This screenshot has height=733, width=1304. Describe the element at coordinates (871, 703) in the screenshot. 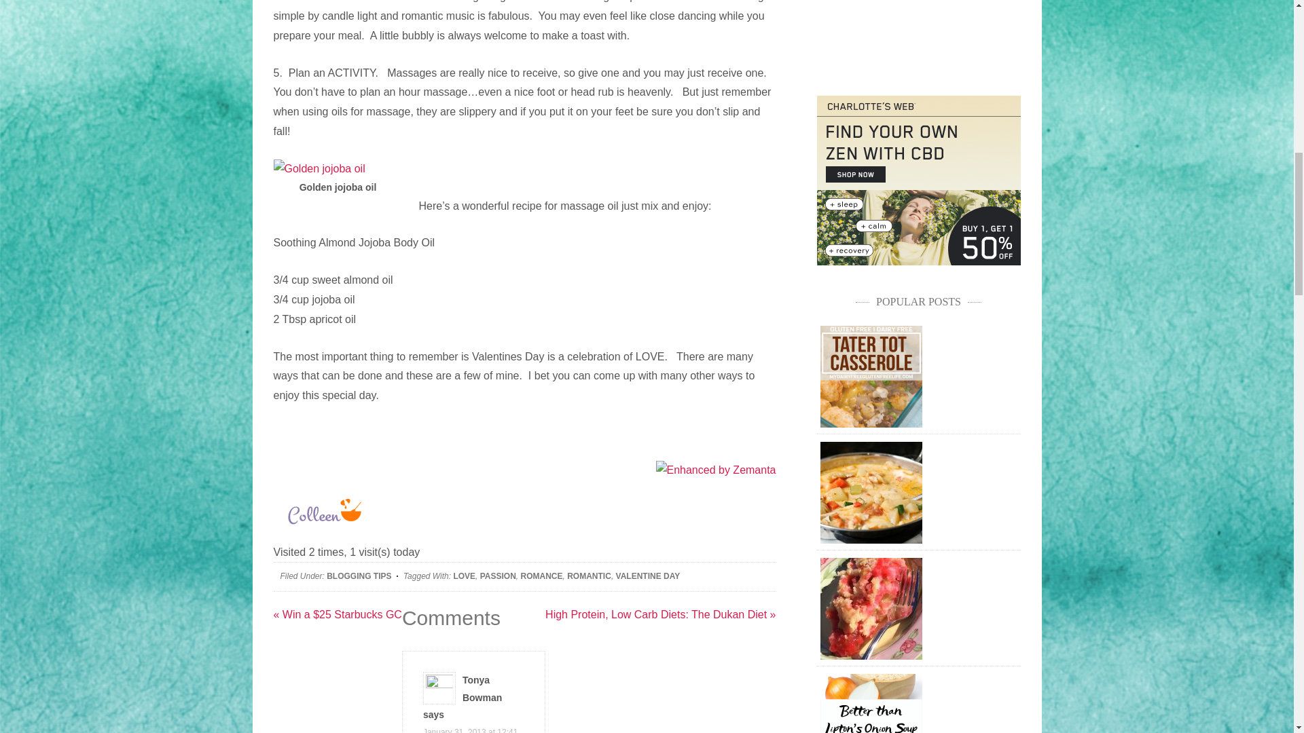

I see `Better than Lipton's Onion Soup Mix` at that location.